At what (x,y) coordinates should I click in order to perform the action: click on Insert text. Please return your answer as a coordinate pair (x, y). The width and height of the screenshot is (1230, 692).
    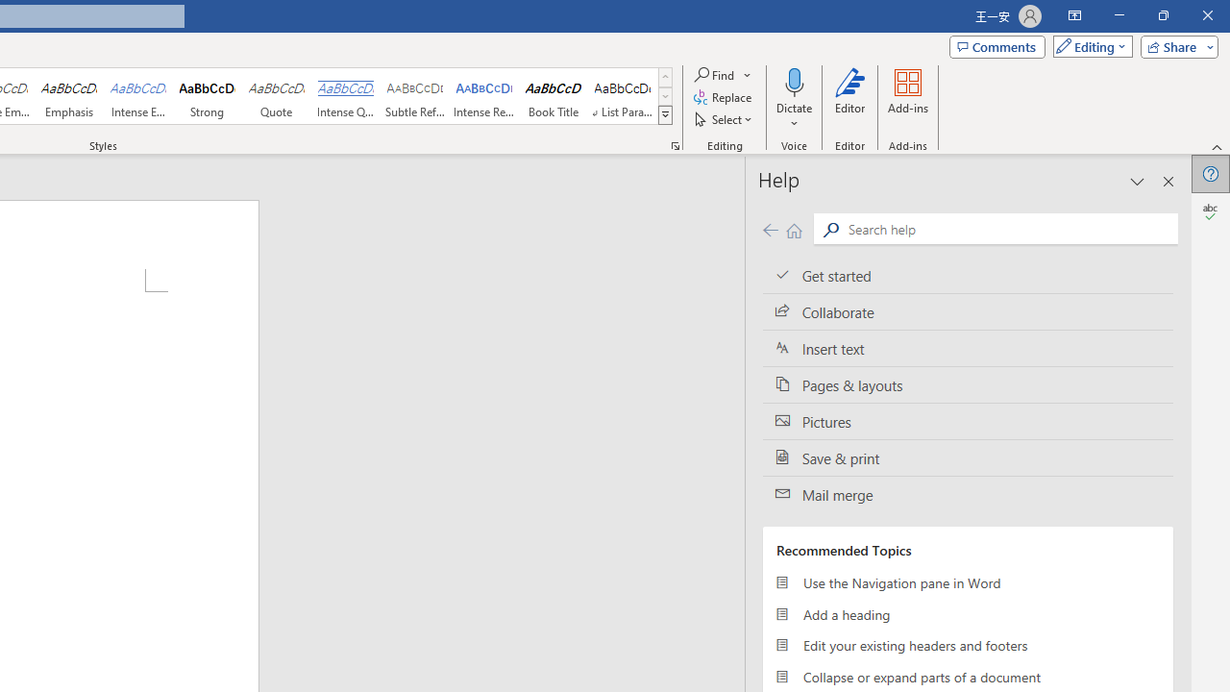
    Looking at the image, I should click on (968, 349).